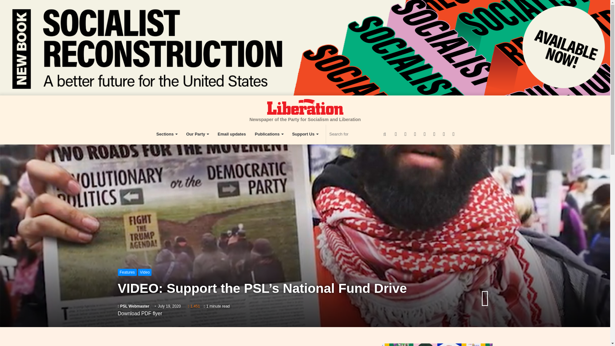 The height and width of the screenshot is (346, 615). I want to click on Our Party, so click(197, 134).